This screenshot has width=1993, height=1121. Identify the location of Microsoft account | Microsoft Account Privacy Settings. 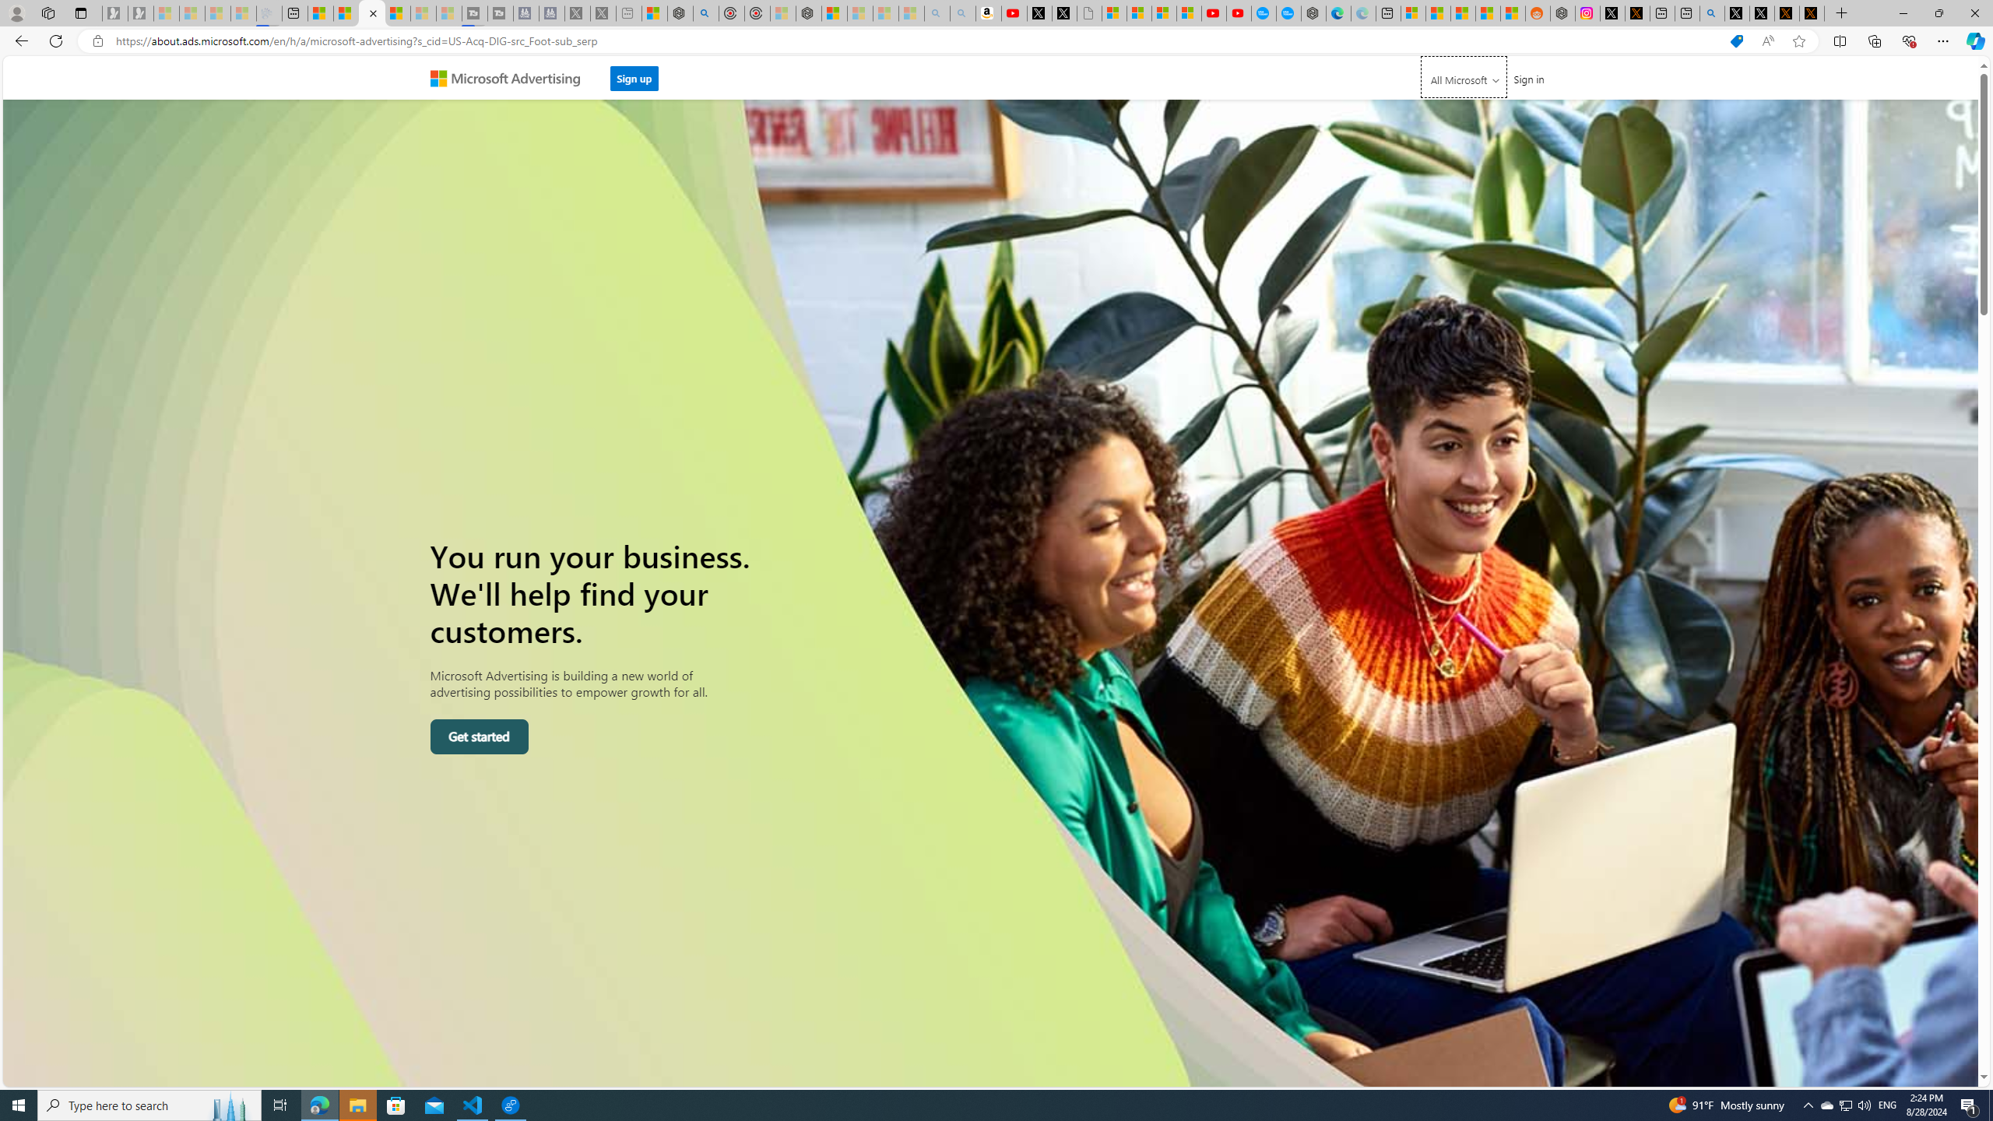
(1414, 13).